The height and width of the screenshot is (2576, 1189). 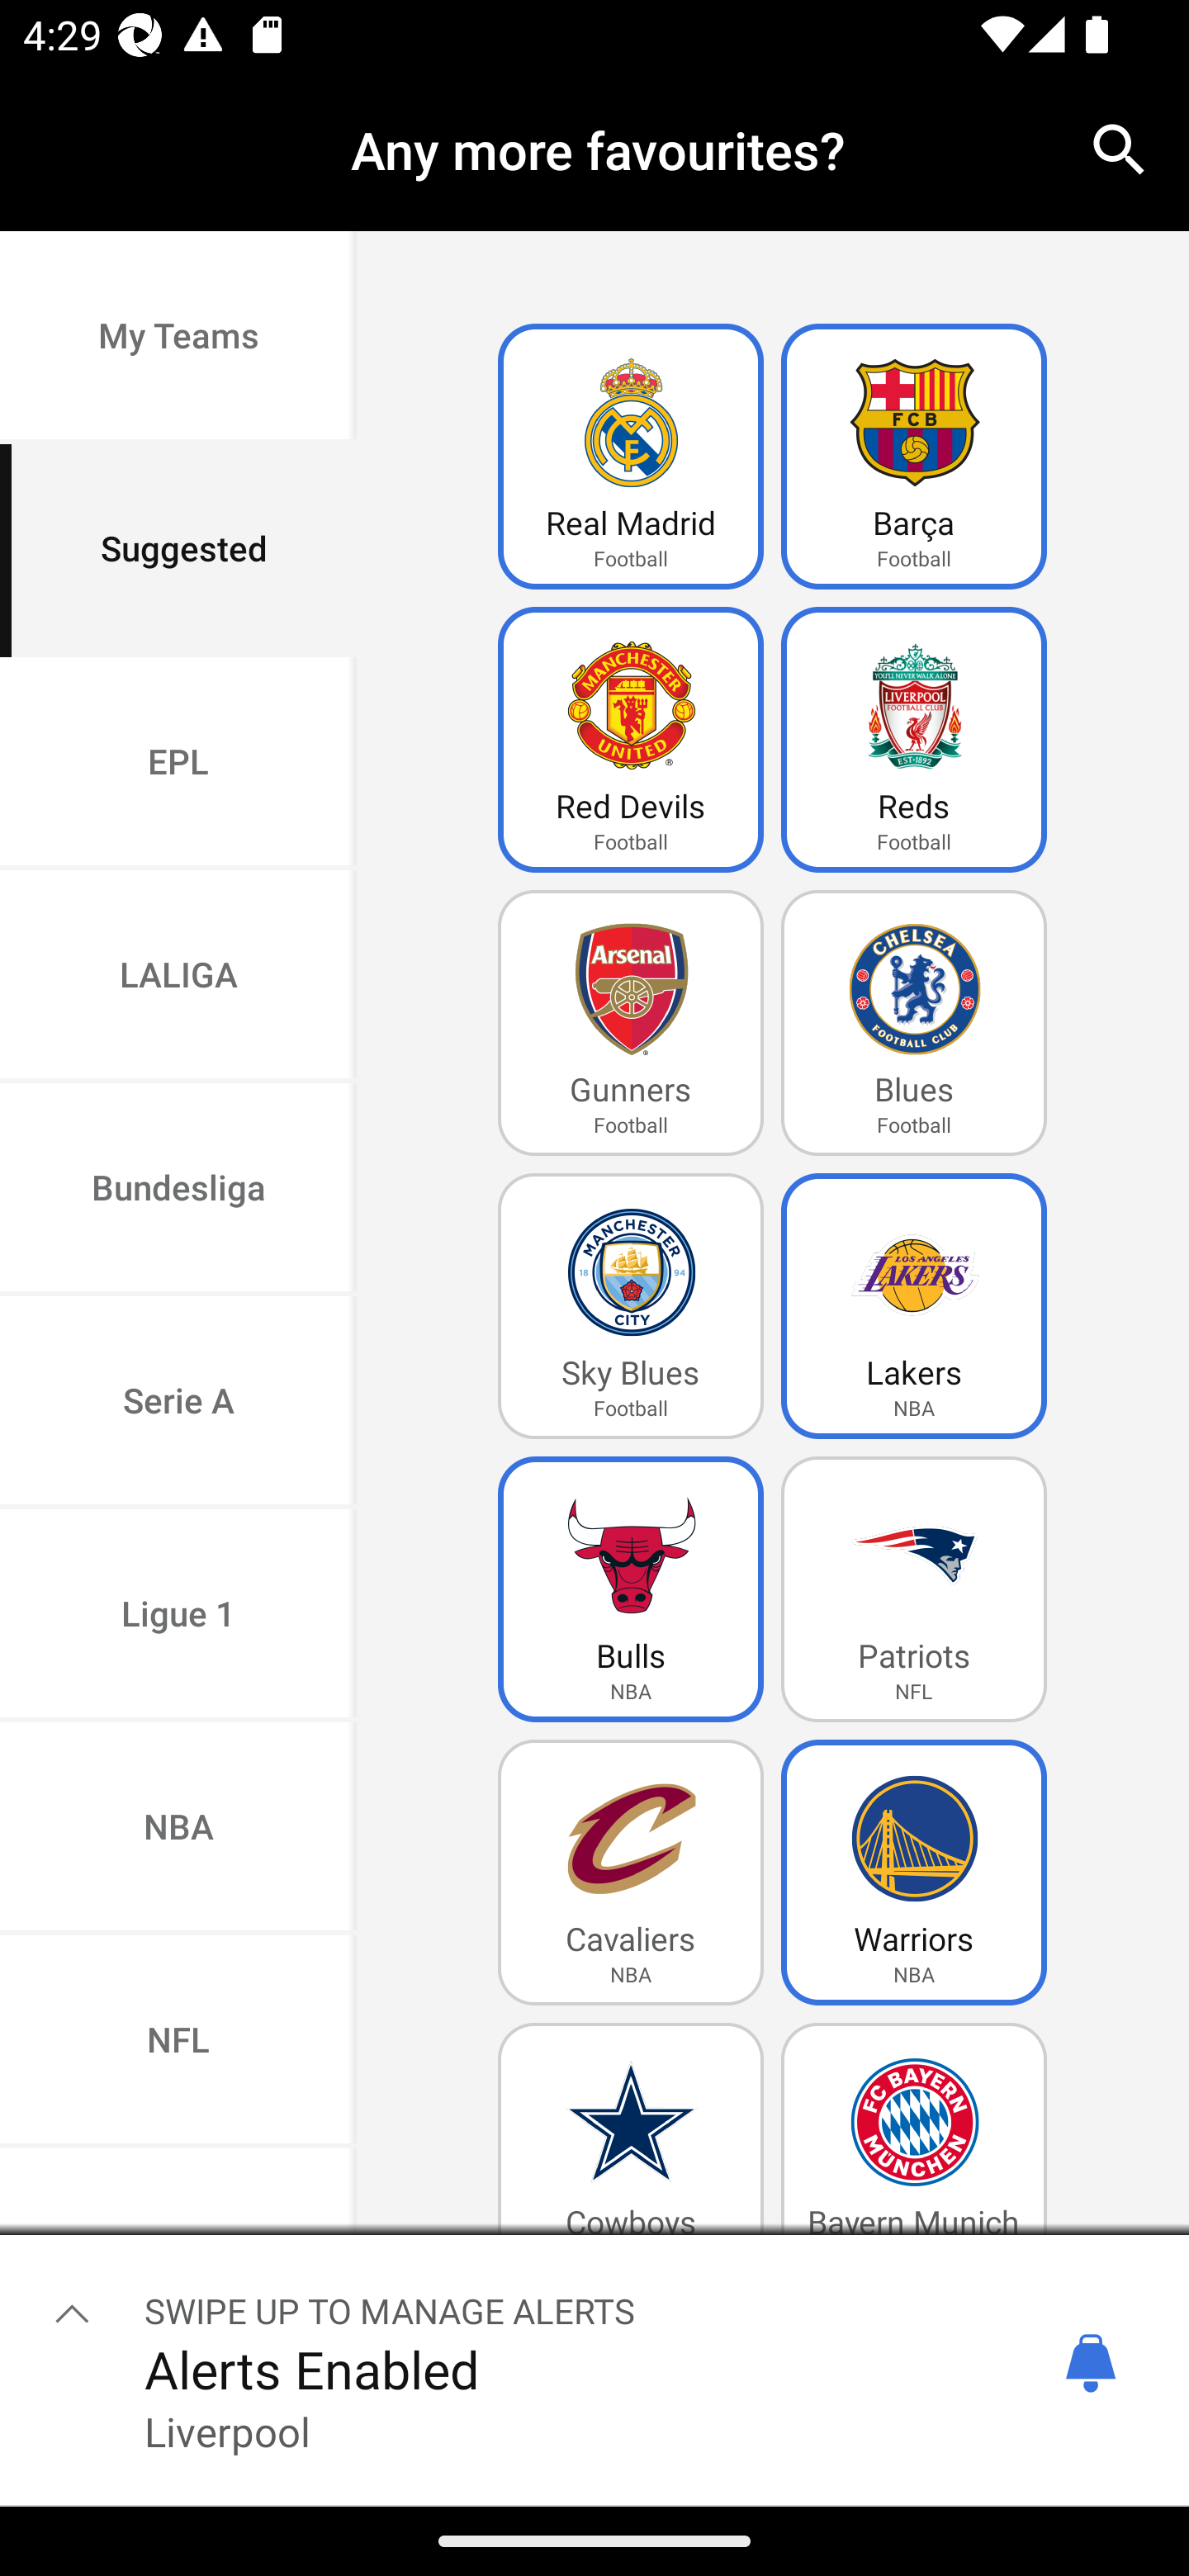 What do you see at coordinates (631, 1589) in the screenshot?
I see `Bulls BullsSelected NBA` at bounding box center [631, 1589].